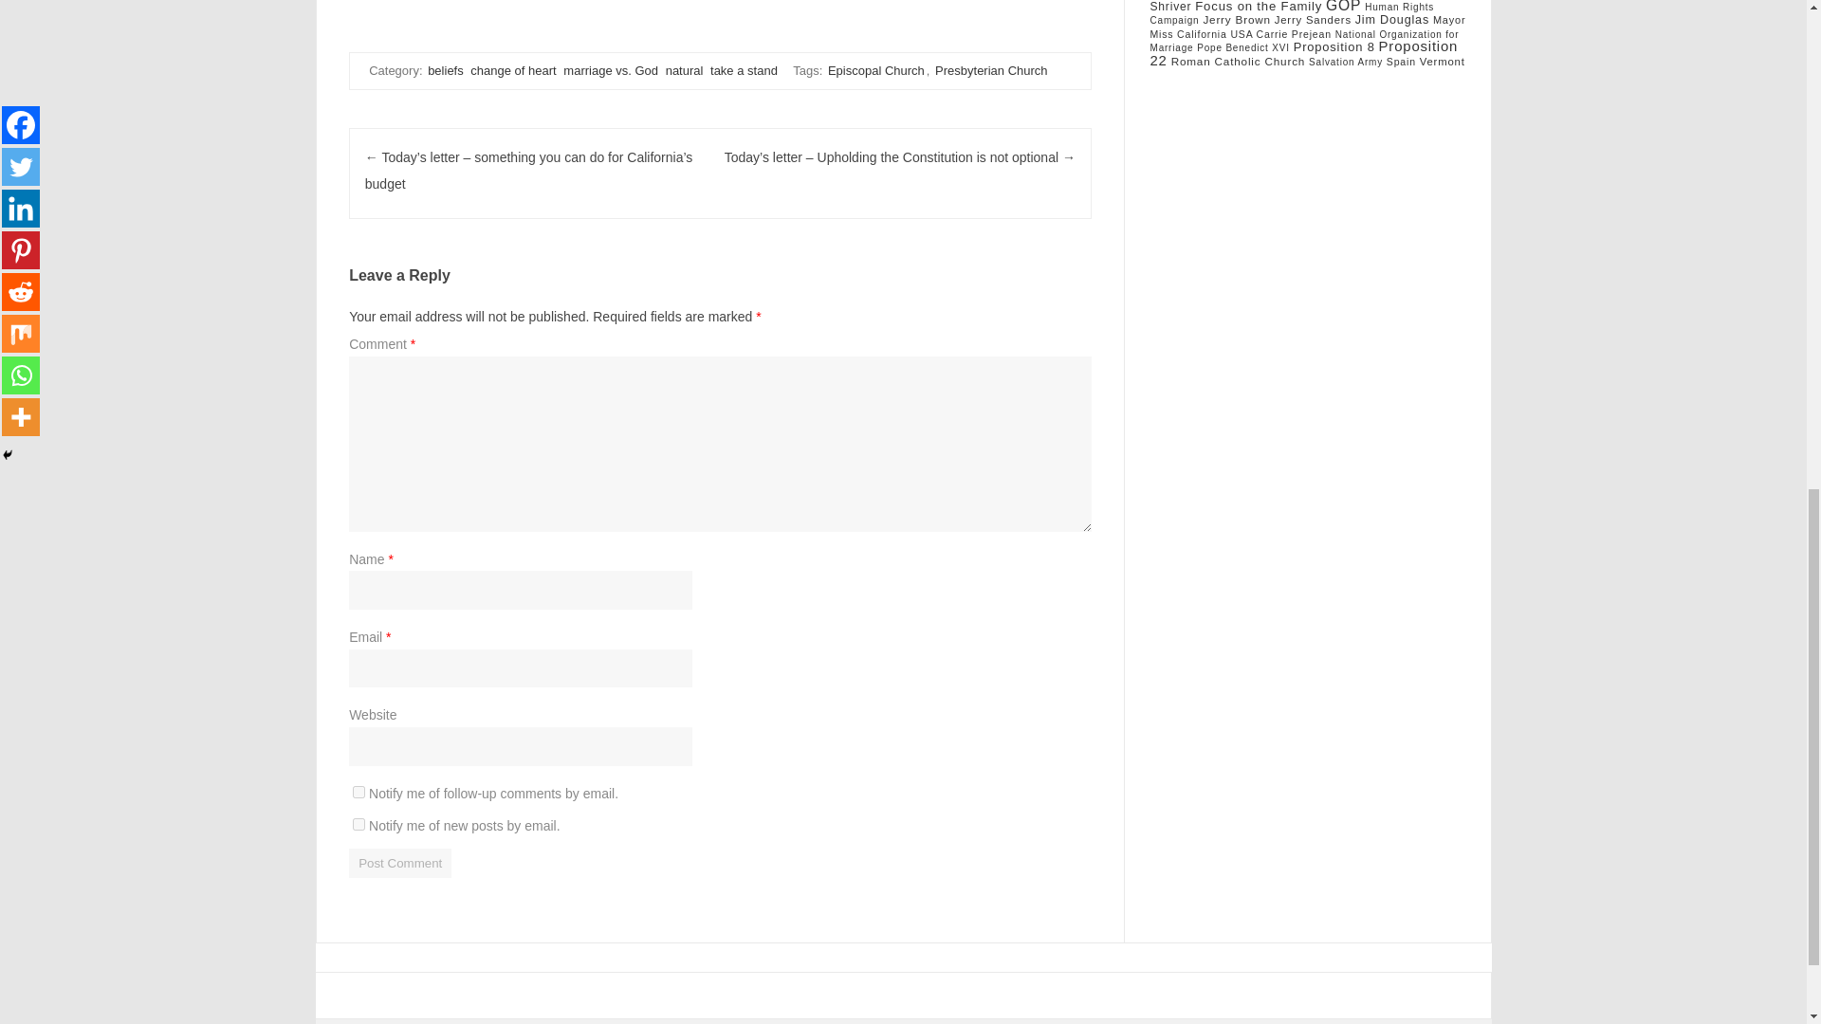 The image size is (1821, 1024). Describe the element at coordinates (446, 70) in the screenshot. I see `beliefs` at that location.